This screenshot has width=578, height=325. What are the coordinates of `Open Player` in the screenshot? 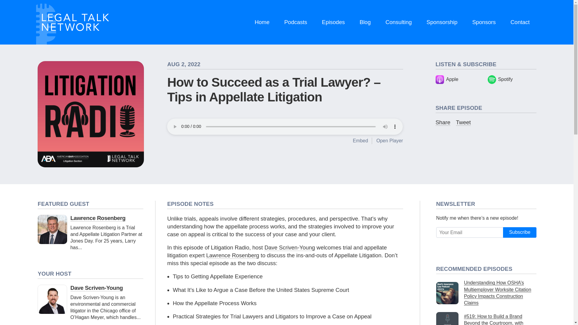 It's located at (390, 141).